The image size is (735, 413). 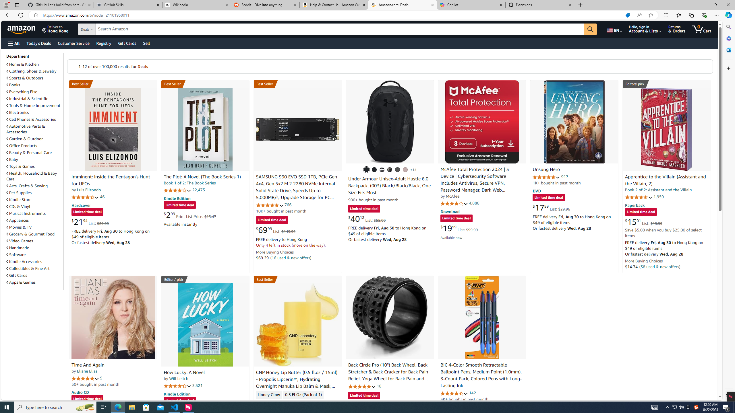 What do you see at coordinates (205, 84) in the screenshot?
I see `Best Seller in Heist Thrillers` at bounding box center [205, 84].